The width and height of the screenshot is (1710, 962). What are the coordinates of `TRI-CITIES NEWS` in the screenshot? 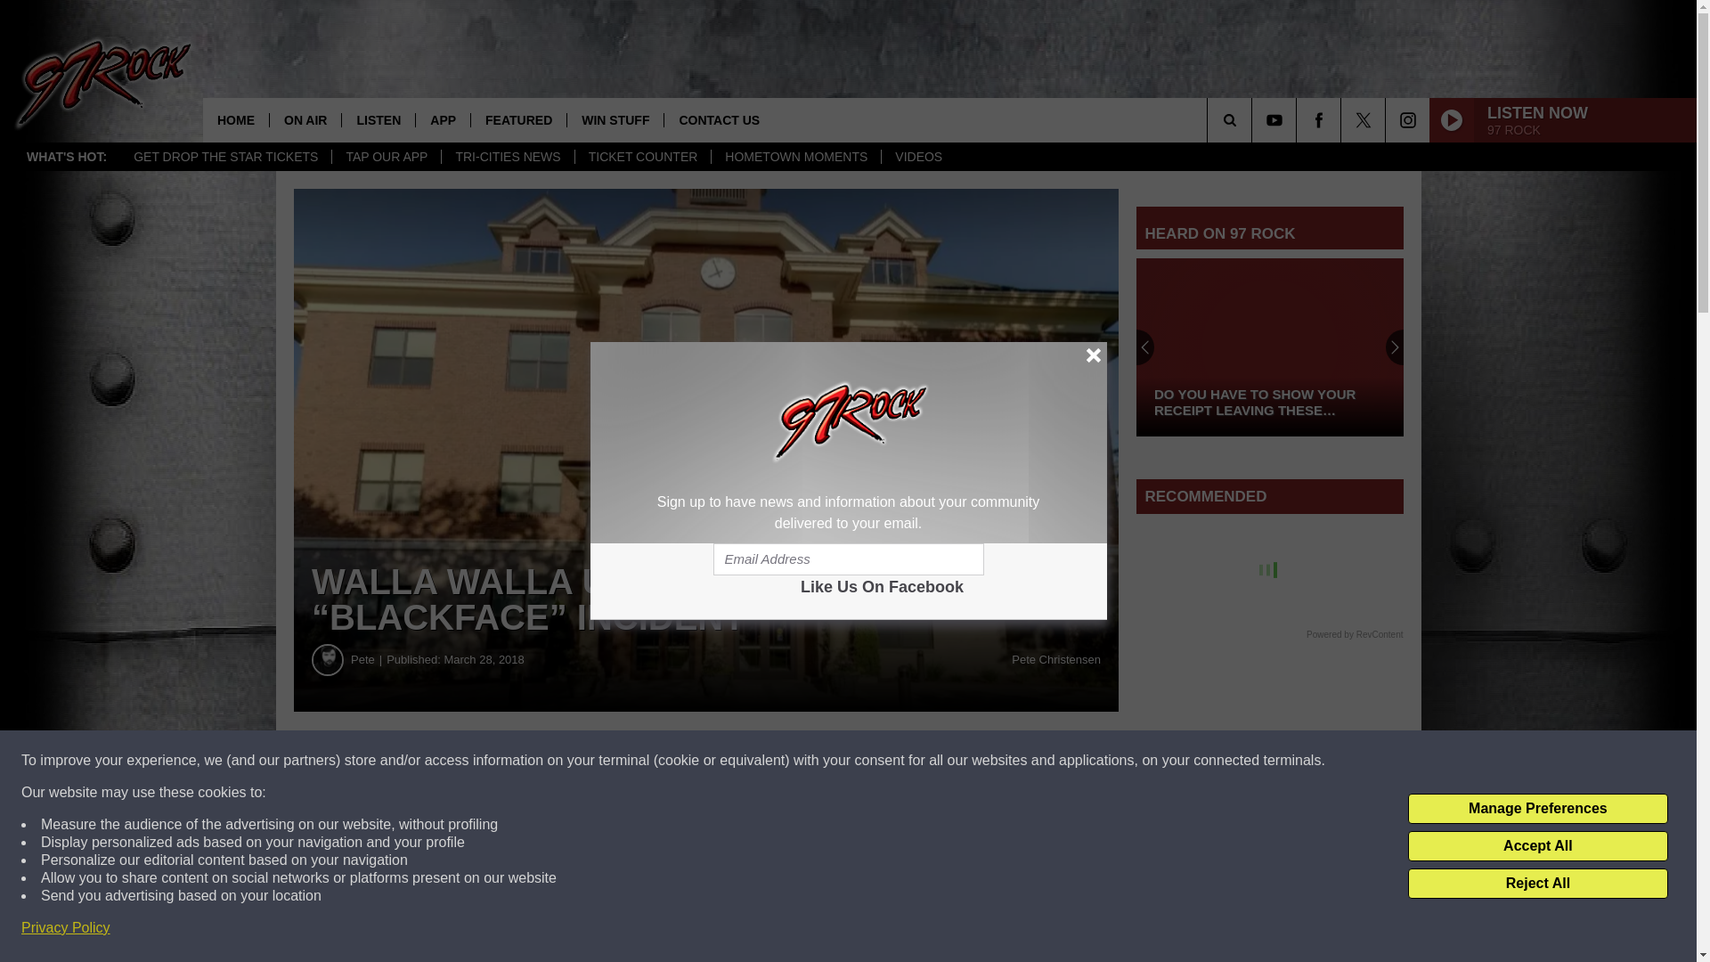 It's located at (507, 157).